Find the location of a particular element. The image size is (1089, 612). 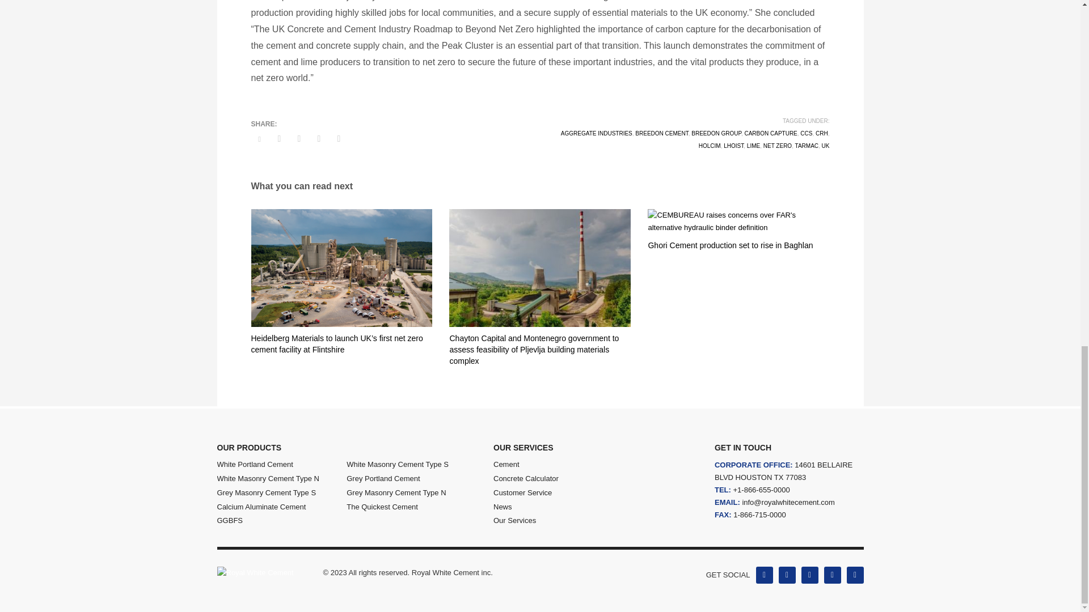

SHARE ON GPLUS is located at coordinates (298, 139).